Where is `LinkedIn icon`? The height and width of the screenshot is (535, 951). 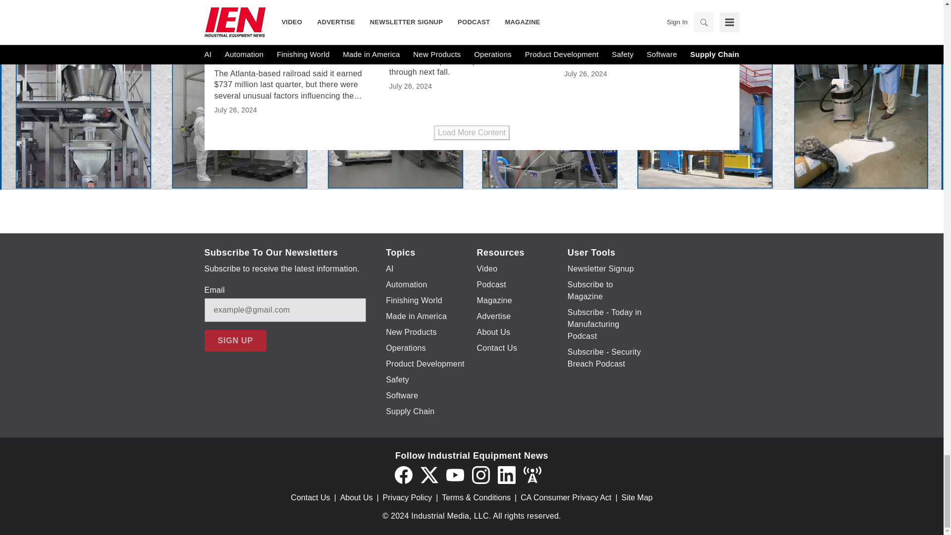
LinkedIn icon is located at coordinates (506, 475).